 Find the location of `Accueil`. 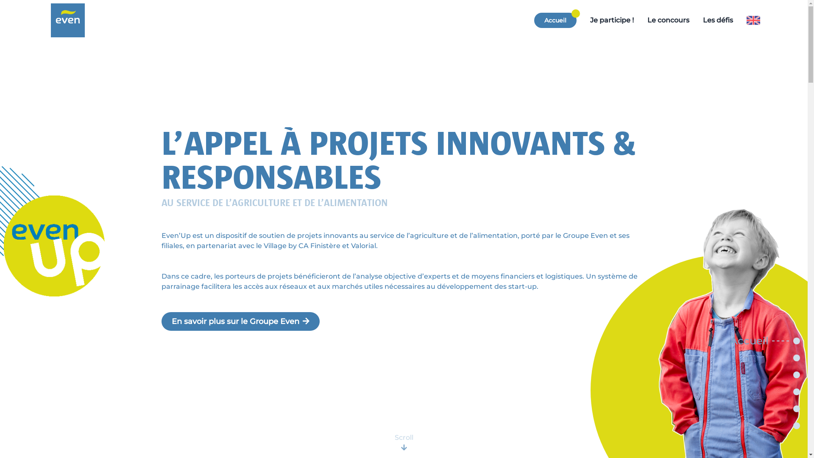

Accueil is located at coordinates (555, 20).